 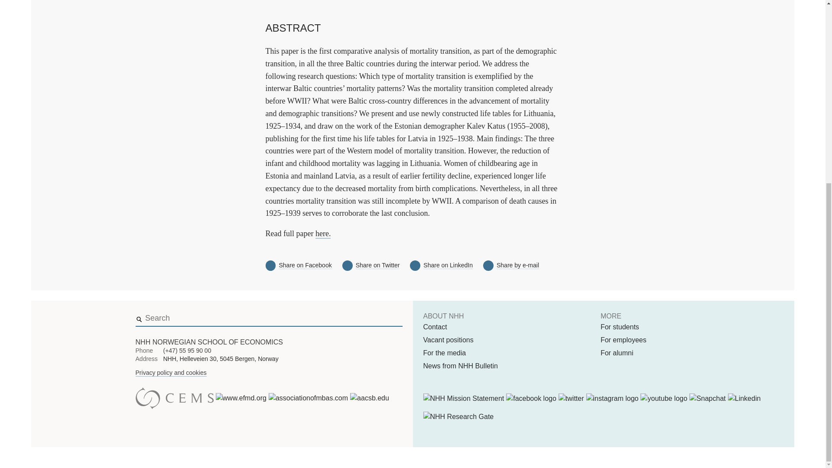 I want to click on News from NHH Bulletin, so click(x=460, y=366).